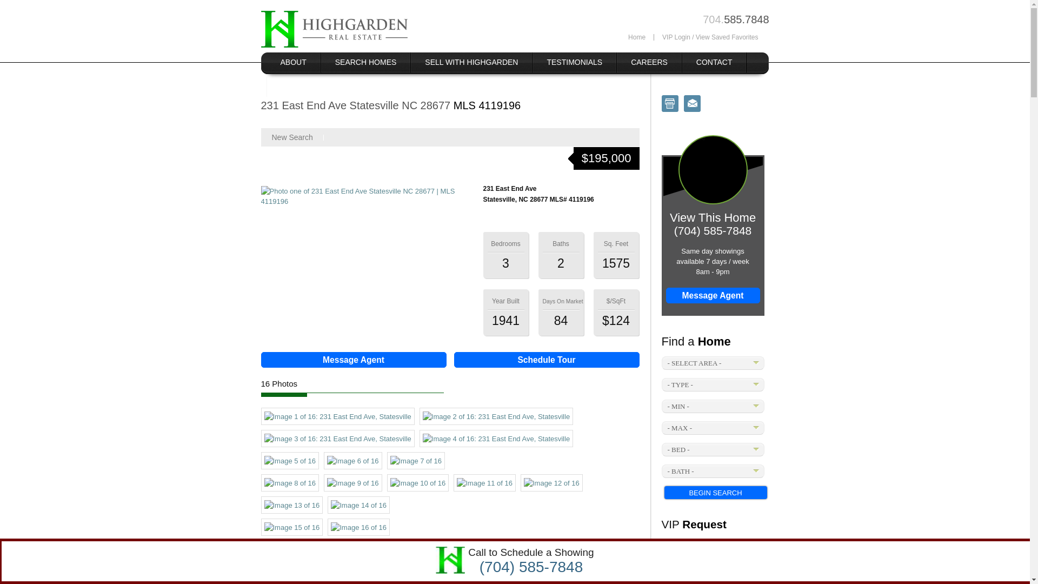 The height and width of the screenshot is (584, 1038). What do you see at coordinates (471, 62) in the screenshot?
I see `SELL WITH HIGHGARDEN` at bounding box center [471, 62].